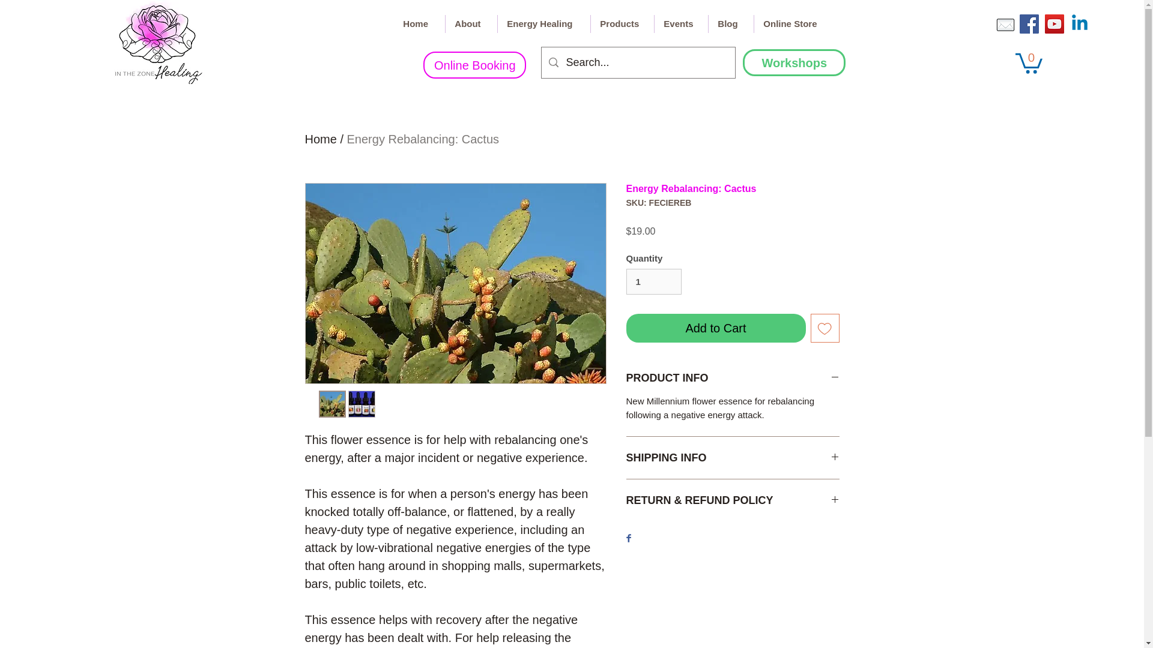  I want to click on 0, so click(1029, 62).